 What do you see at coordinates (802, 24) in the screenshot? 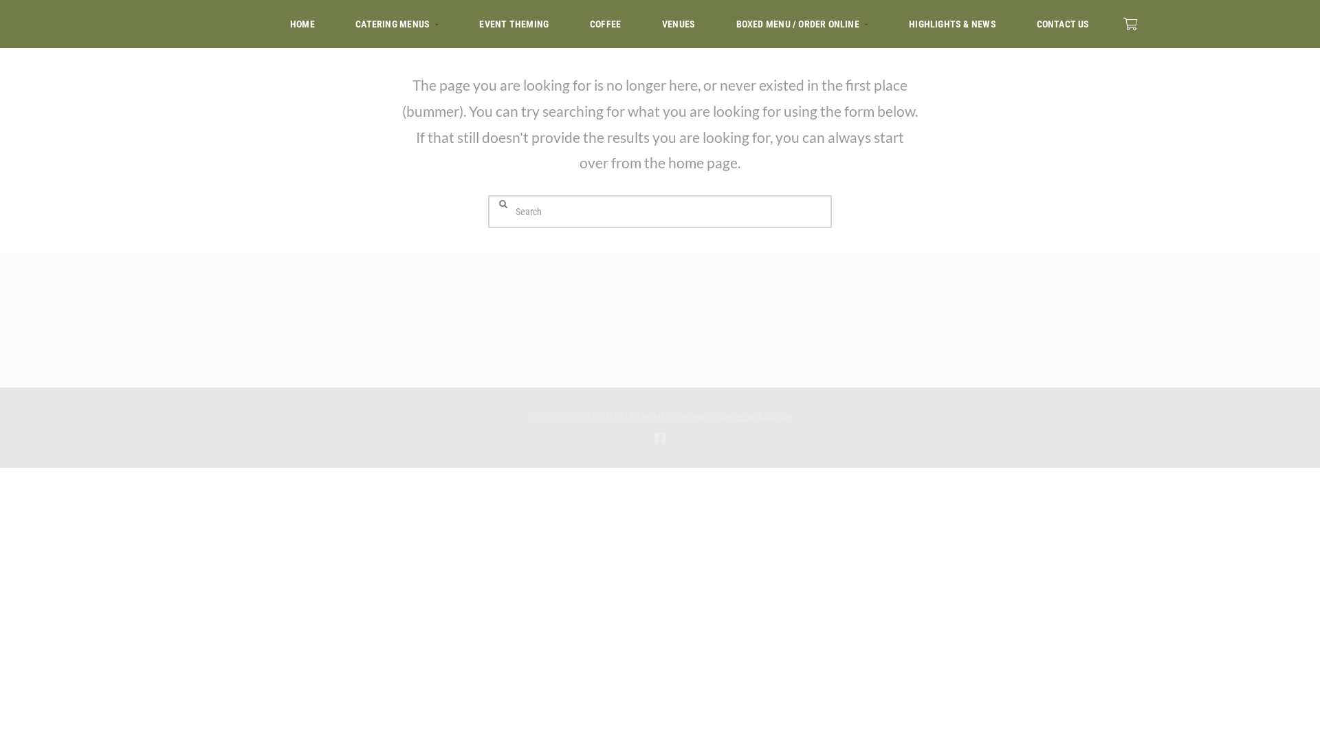
I see `BOXED MENU / ORDER ONLINE` at bounding box center [802, 24].